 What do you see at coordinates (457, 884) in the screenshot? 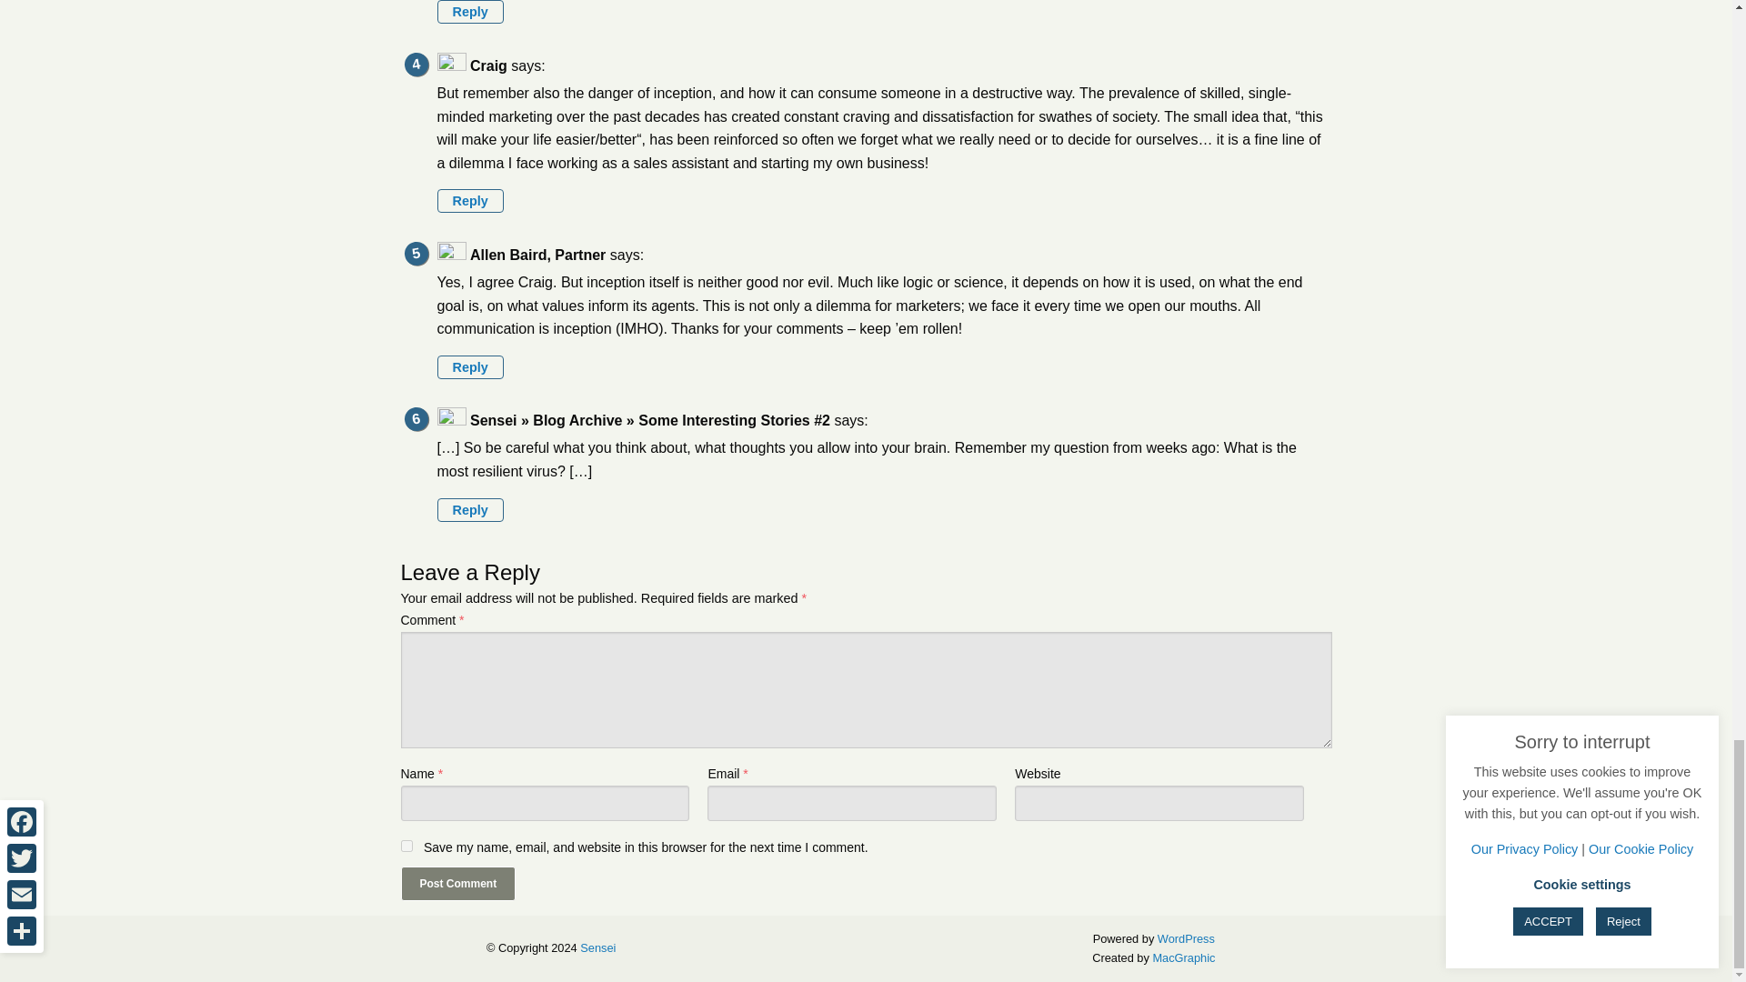
I see `Post Comment` at bounding box center [457, 884].